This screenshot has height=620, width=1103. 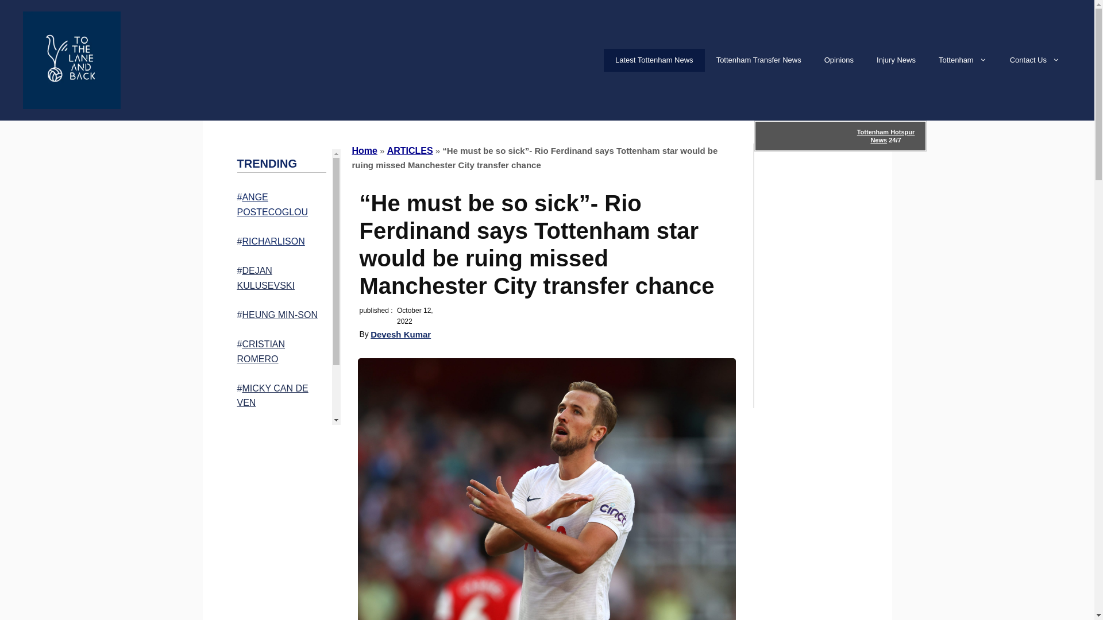 I want to click on HEUNG MIN-SON, so click(x=279, y=315).